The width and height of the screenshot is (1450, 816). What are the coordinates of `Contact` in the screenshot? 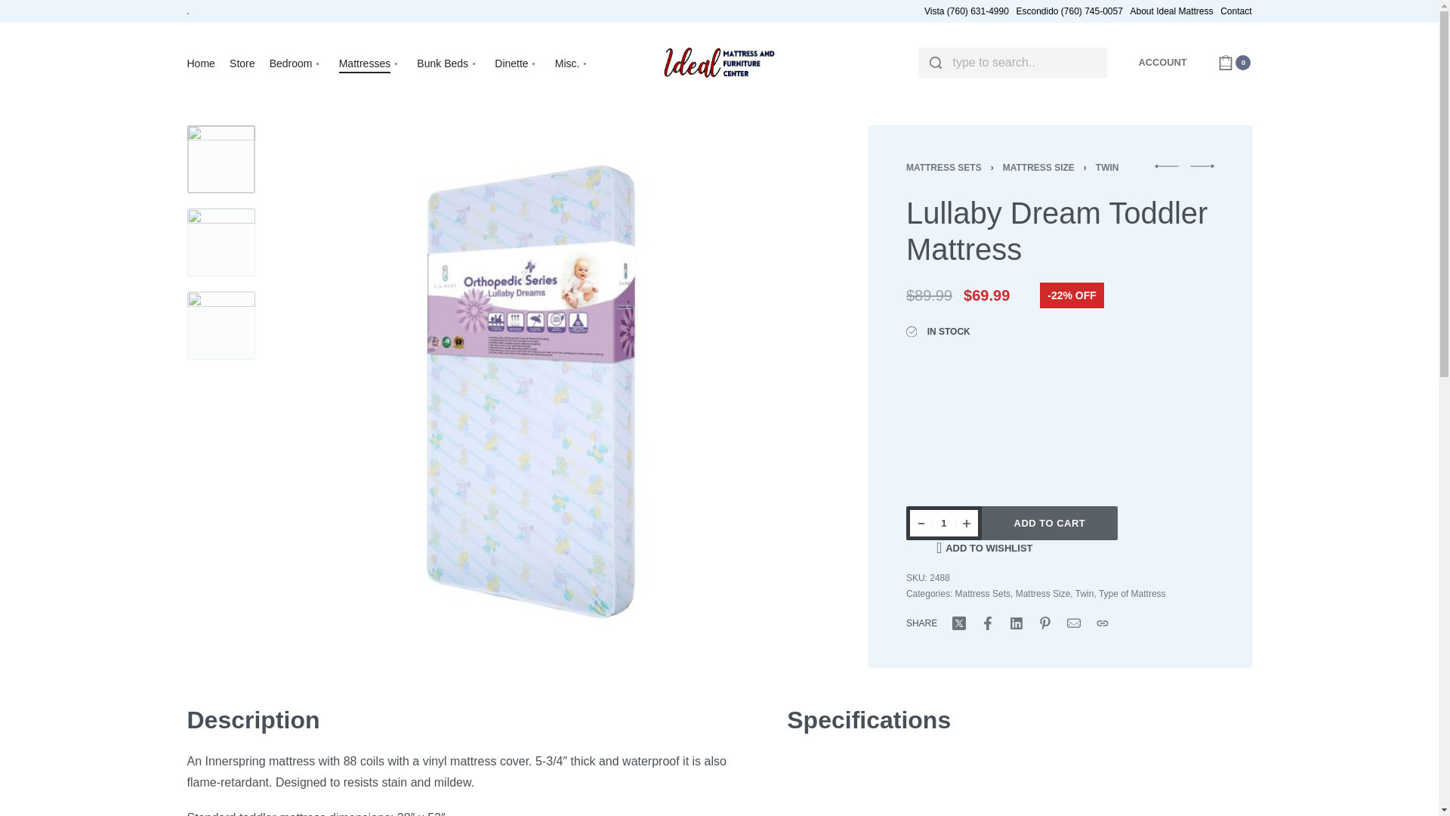 It's located at (1236, 11).